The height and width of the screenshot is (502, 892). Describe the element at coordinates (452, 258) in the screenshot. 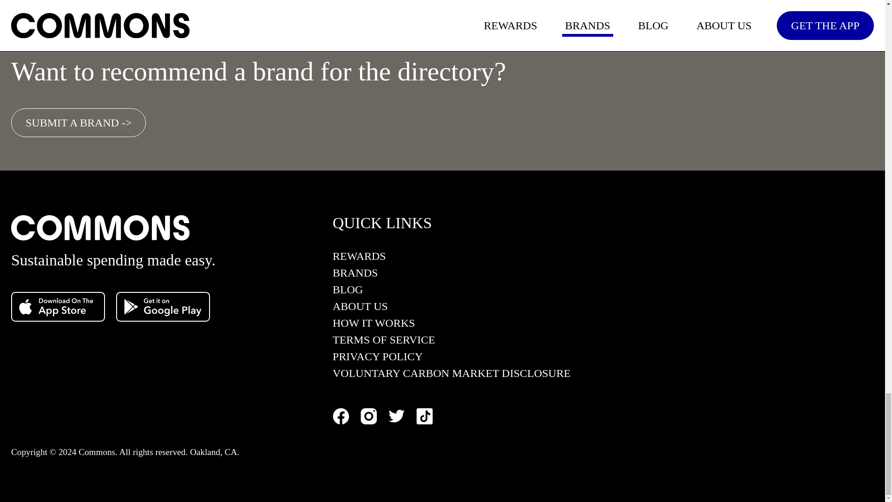

I see `REWARDS` at that location.